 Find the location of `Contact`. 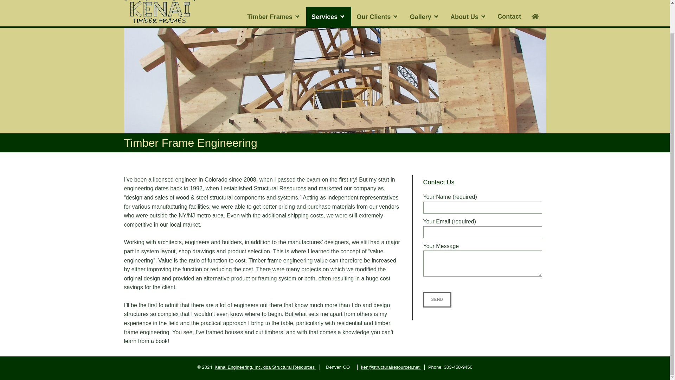

Contact is located at coordinates (509, 17).